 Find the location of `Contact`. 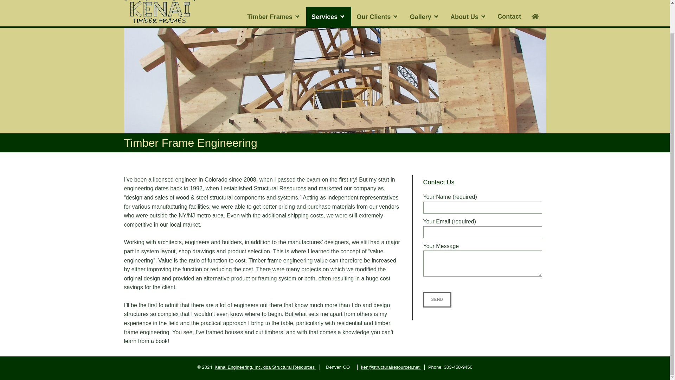

Contact is located at coordinates (509, 17).